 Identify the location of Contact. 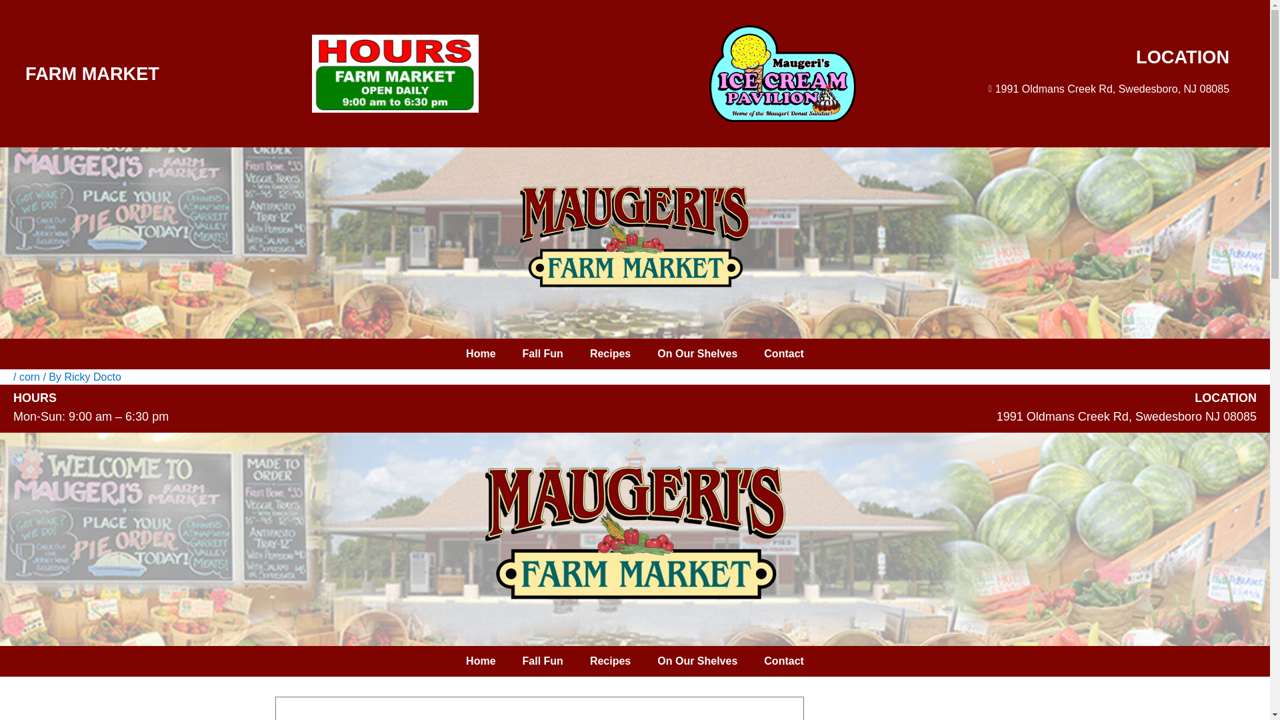
(784, 353).